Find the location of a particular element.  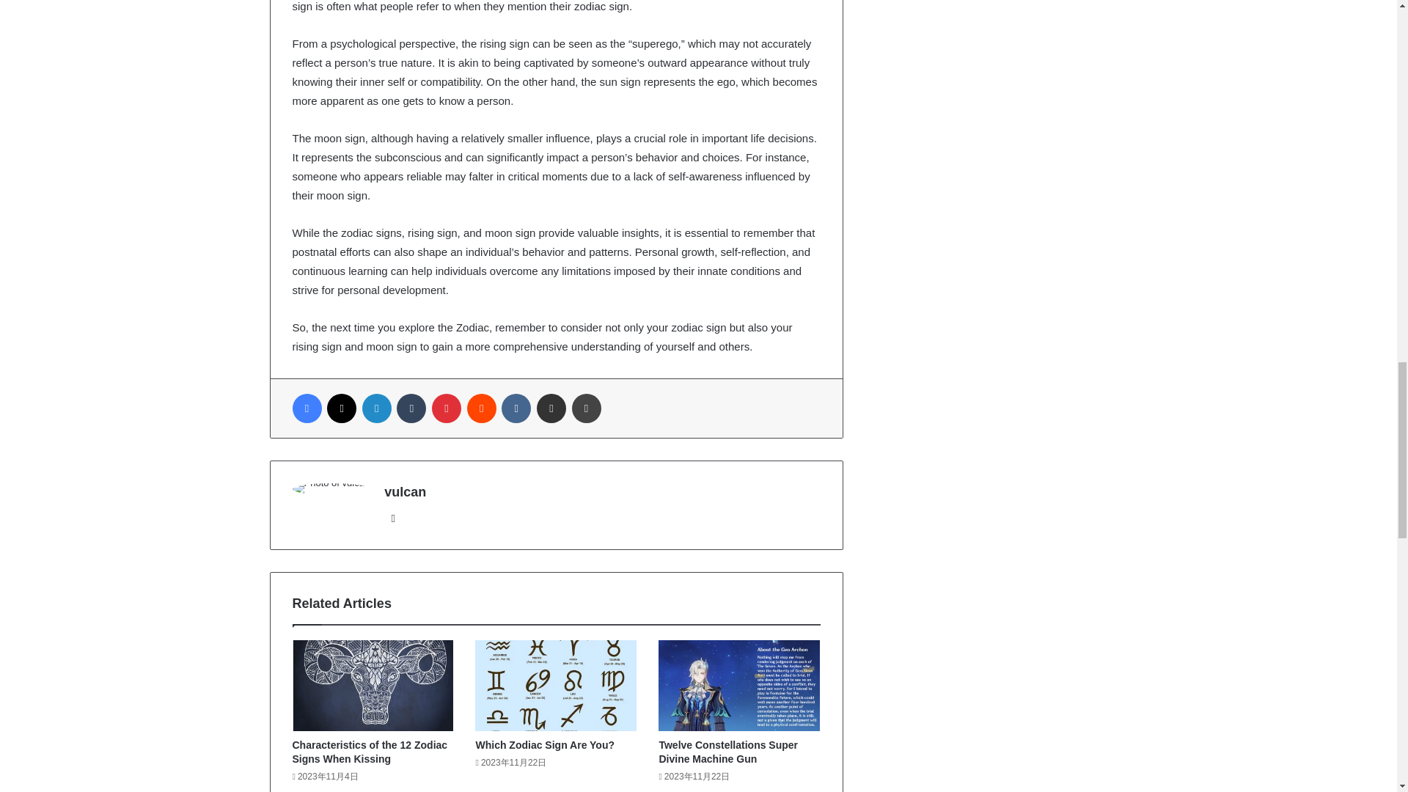

Characteristics of the 12 Zodiac Signs When Kissing is located at coordinates (370, 752).